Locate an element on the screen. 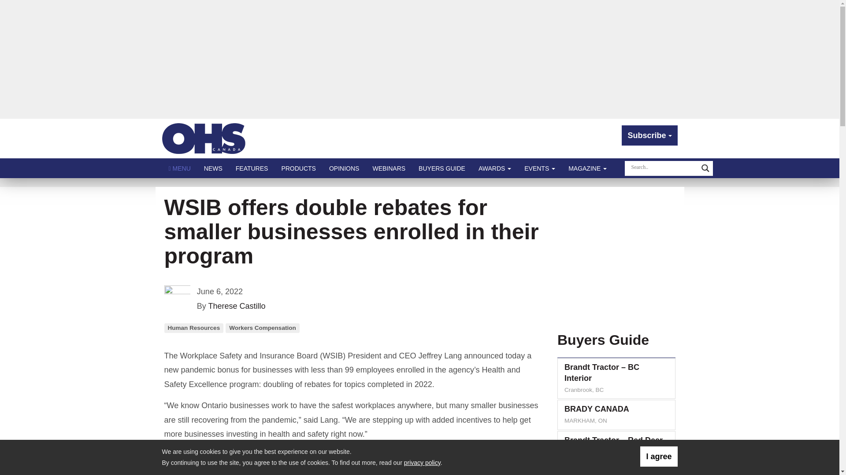 This screenshot has width=846, height=475. 3rd party ad content is located at coordinates (614, 256).